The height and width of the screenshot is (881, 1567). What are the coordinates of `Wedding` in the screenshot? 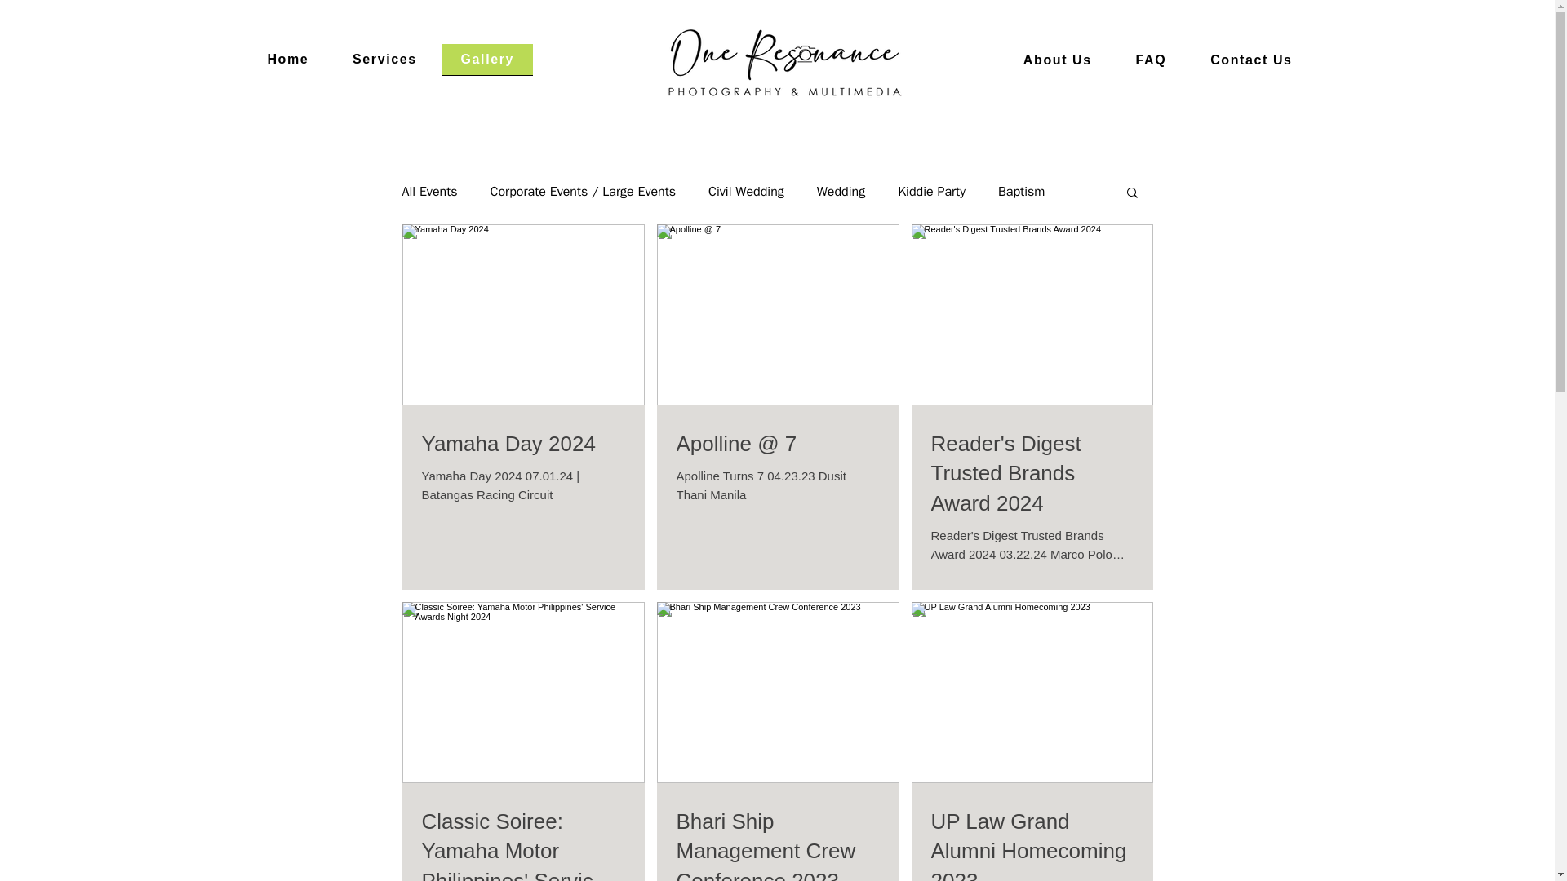 It's located at (841, 191).